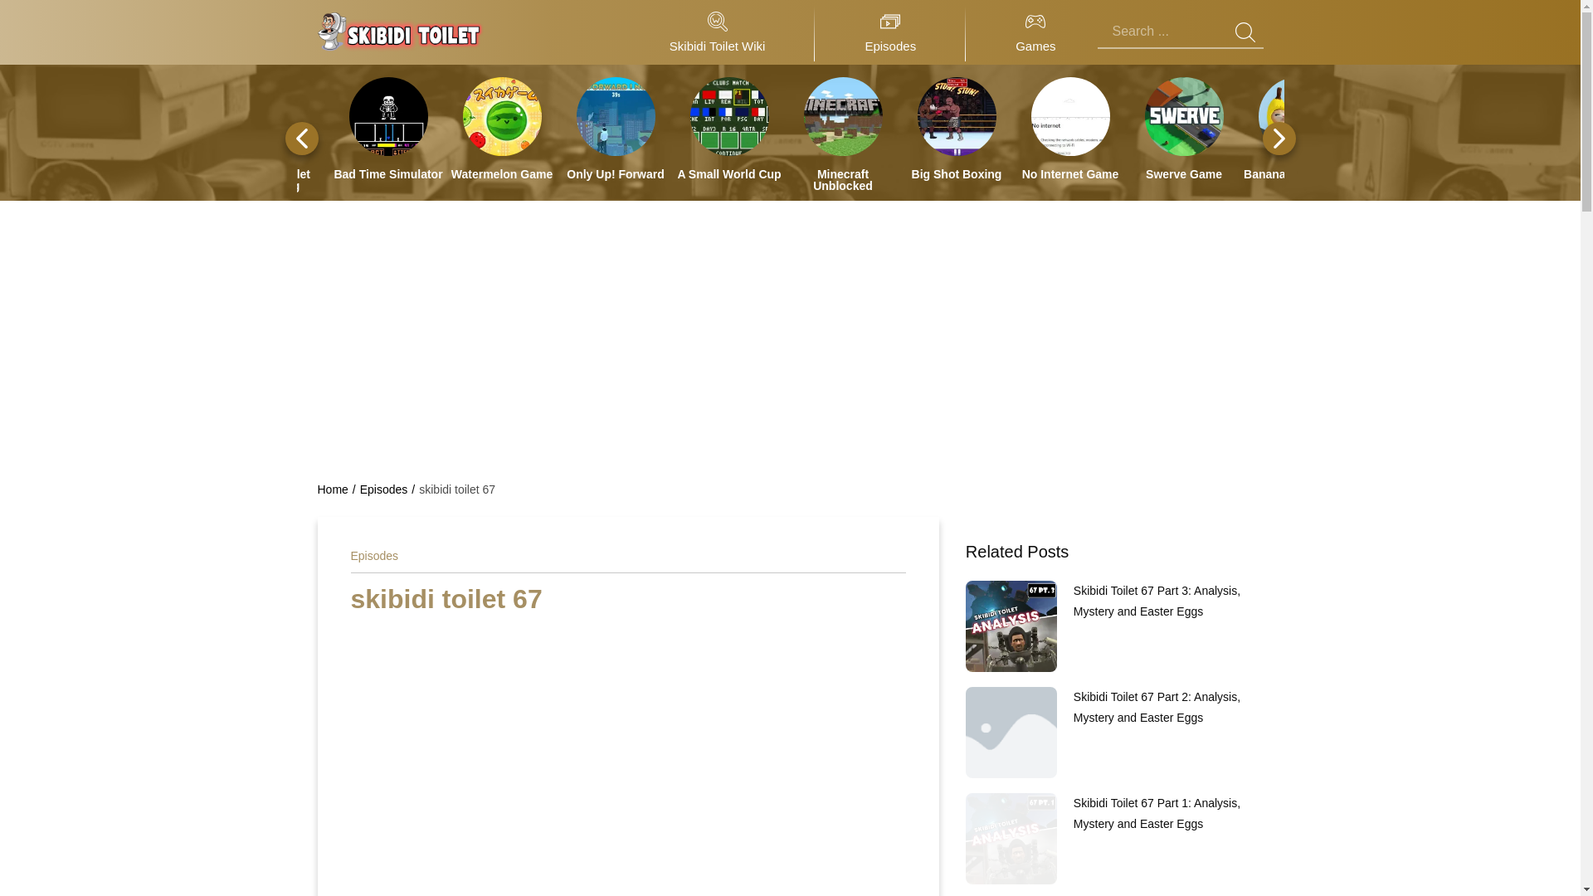 The image size is (1593, 896). What do you see at coordinates (1298, 174) in the screenshot?
I see `Banana Cat Escape` at bounding box center [1298, 174].